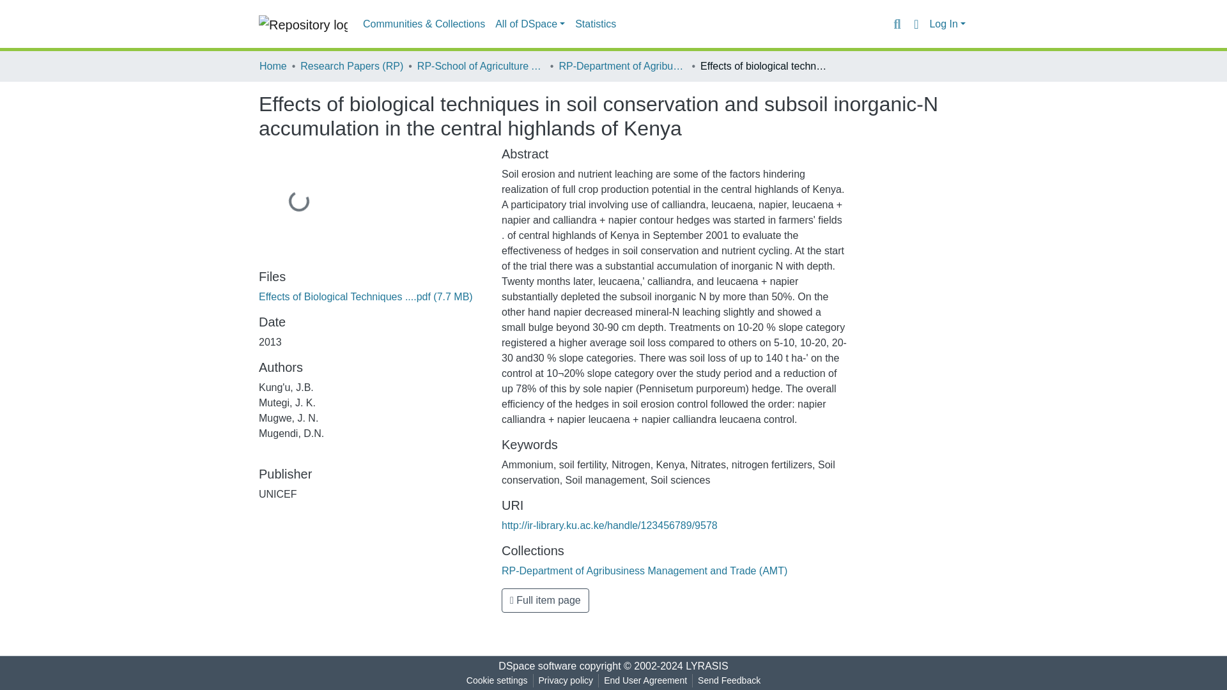 The image size is (1227, 690). I want to click on Privacy policy, so click(566, 680).